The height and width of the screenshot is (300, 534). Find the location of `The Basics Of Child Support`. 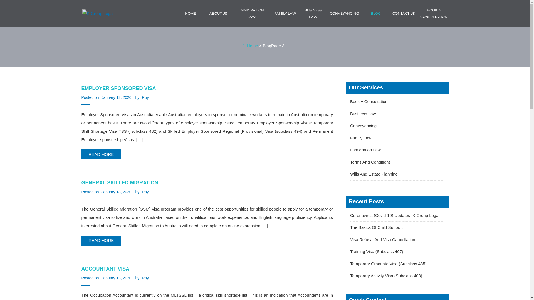

The Basics Of Child Support is located at coordinates (397, 228).